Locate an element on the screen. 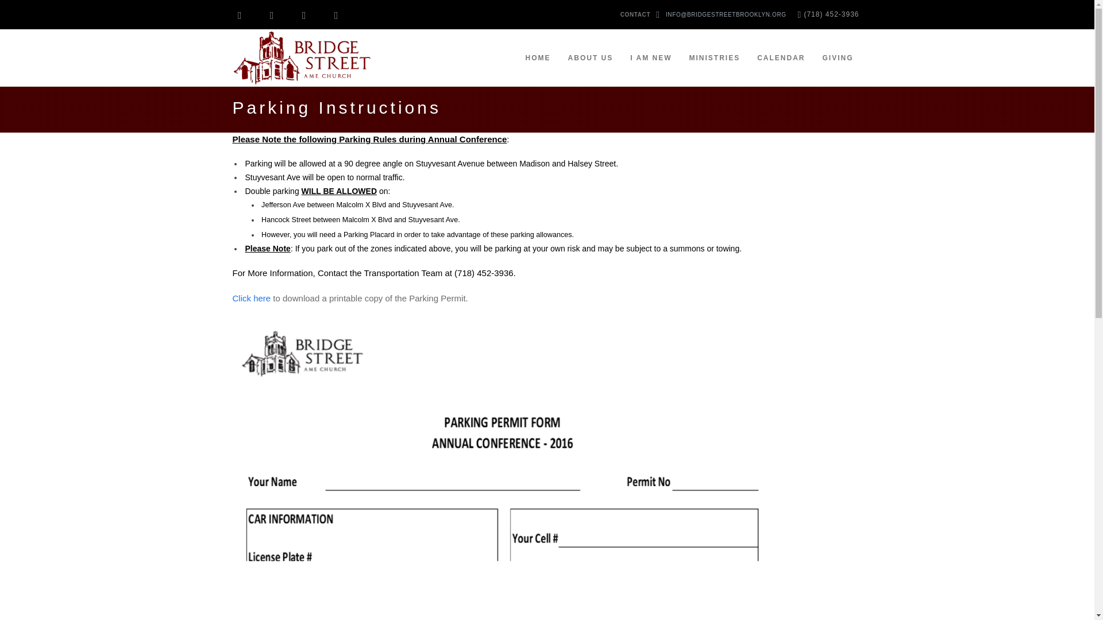 This screenshot has width=1103, height=620. CALENDAR is located at coordinates (781, 57).